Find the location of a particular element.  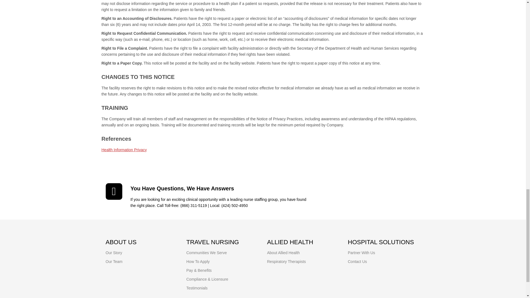

Partner With Us is located at coordinates (361, 253).